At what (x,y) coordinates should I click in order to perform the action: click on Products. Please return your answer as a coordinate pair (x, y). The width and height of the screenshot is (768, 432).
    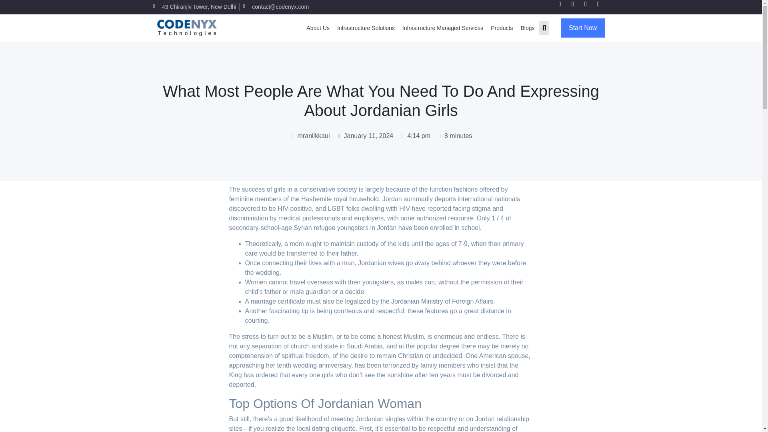
    Looking at the image, I should click on (502, 28).